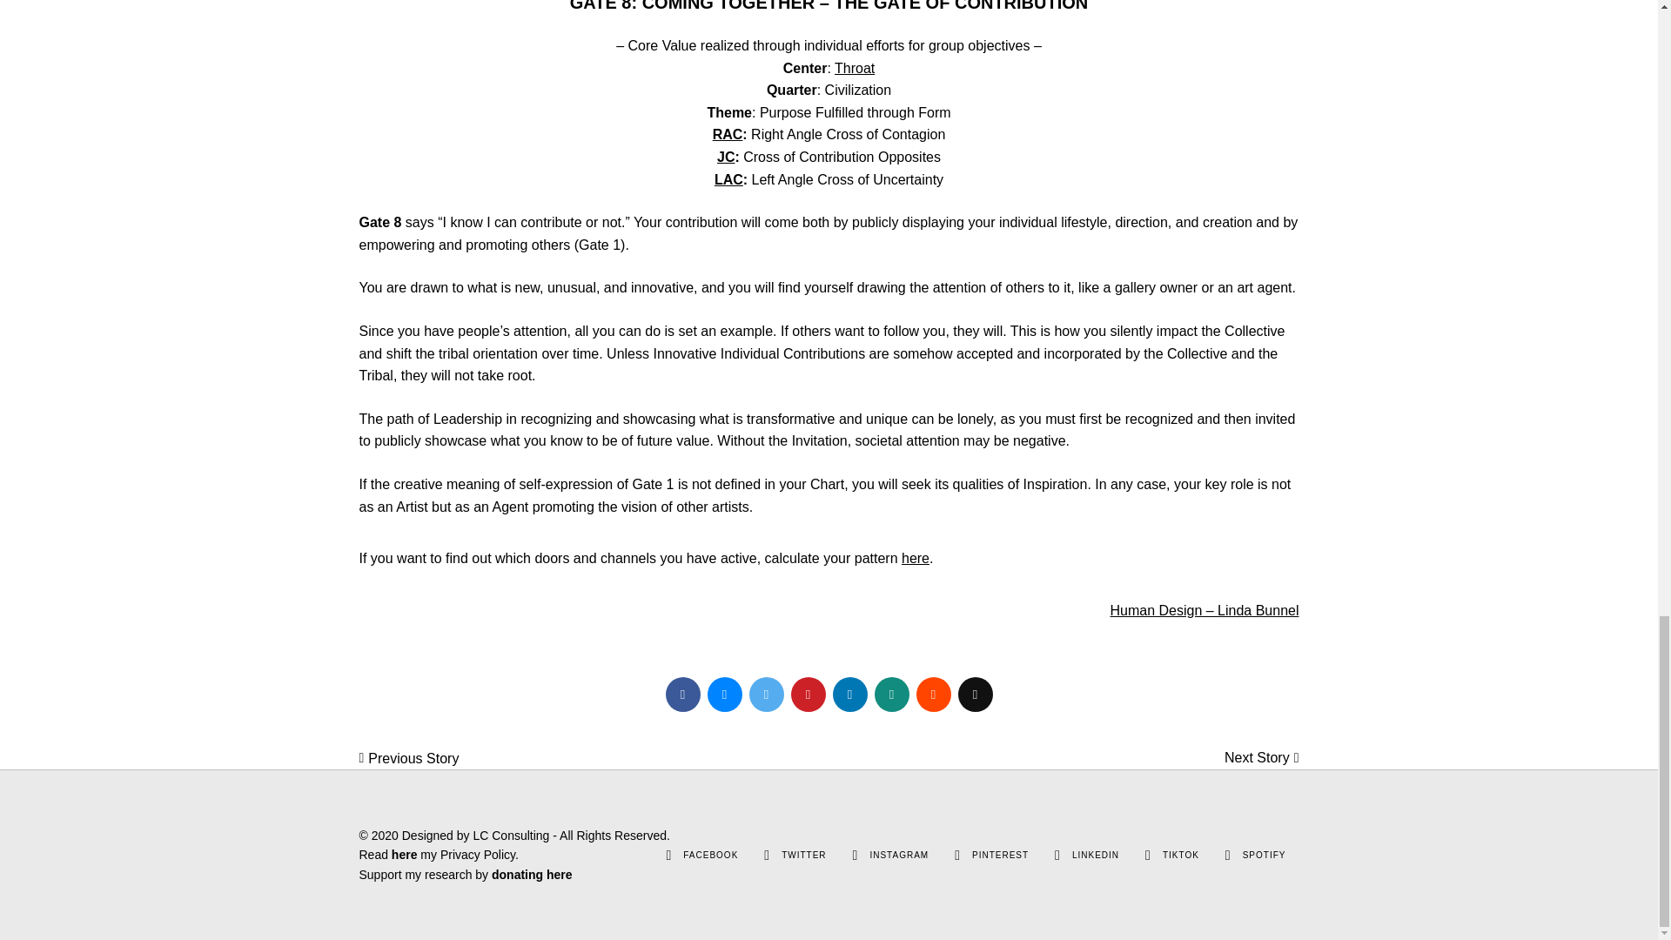  What do you see at coordinates (668, 855) in the screenshot?
I see `Facebook` at bounding box center [668, 855].